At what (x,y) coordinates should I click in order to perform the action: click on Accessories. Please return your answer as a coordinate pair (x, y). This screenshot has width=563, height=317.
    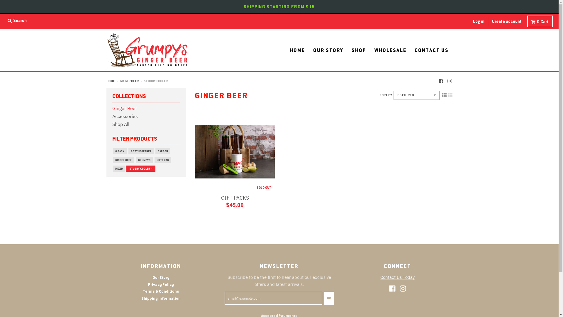
    Looking at the image, I should click on (125, 116).